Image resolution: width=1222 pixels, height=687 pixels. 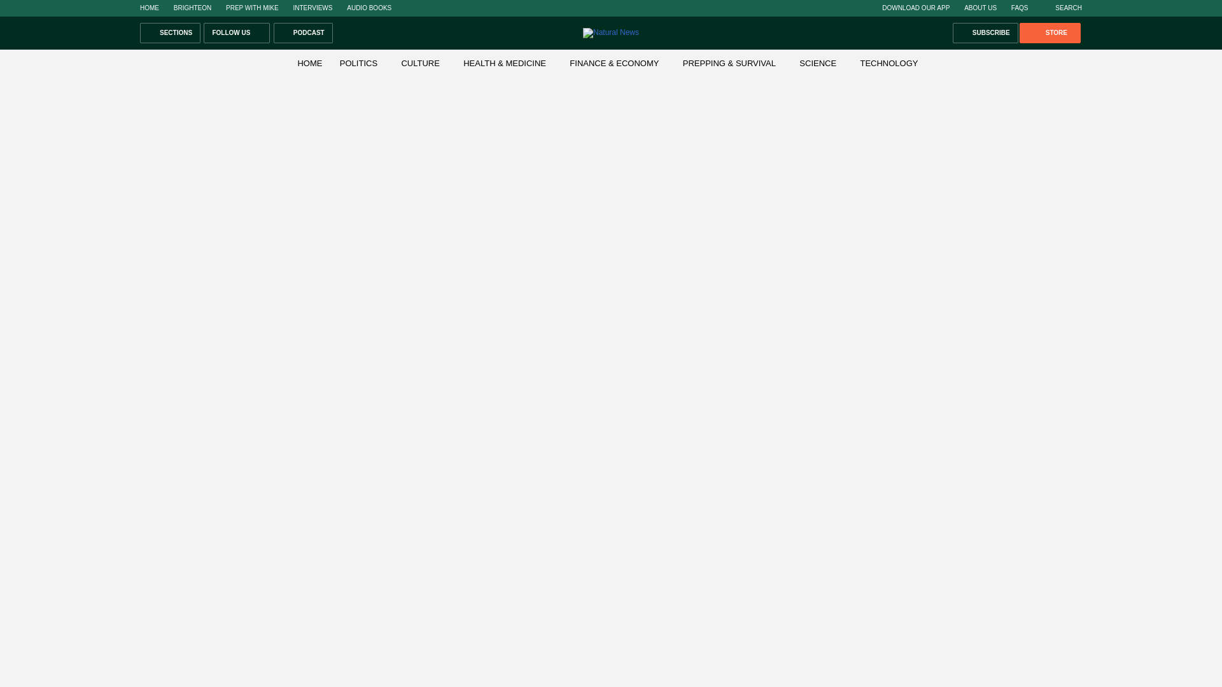 I want to click on SUBSCRIBE, so click(x=985, y=33).